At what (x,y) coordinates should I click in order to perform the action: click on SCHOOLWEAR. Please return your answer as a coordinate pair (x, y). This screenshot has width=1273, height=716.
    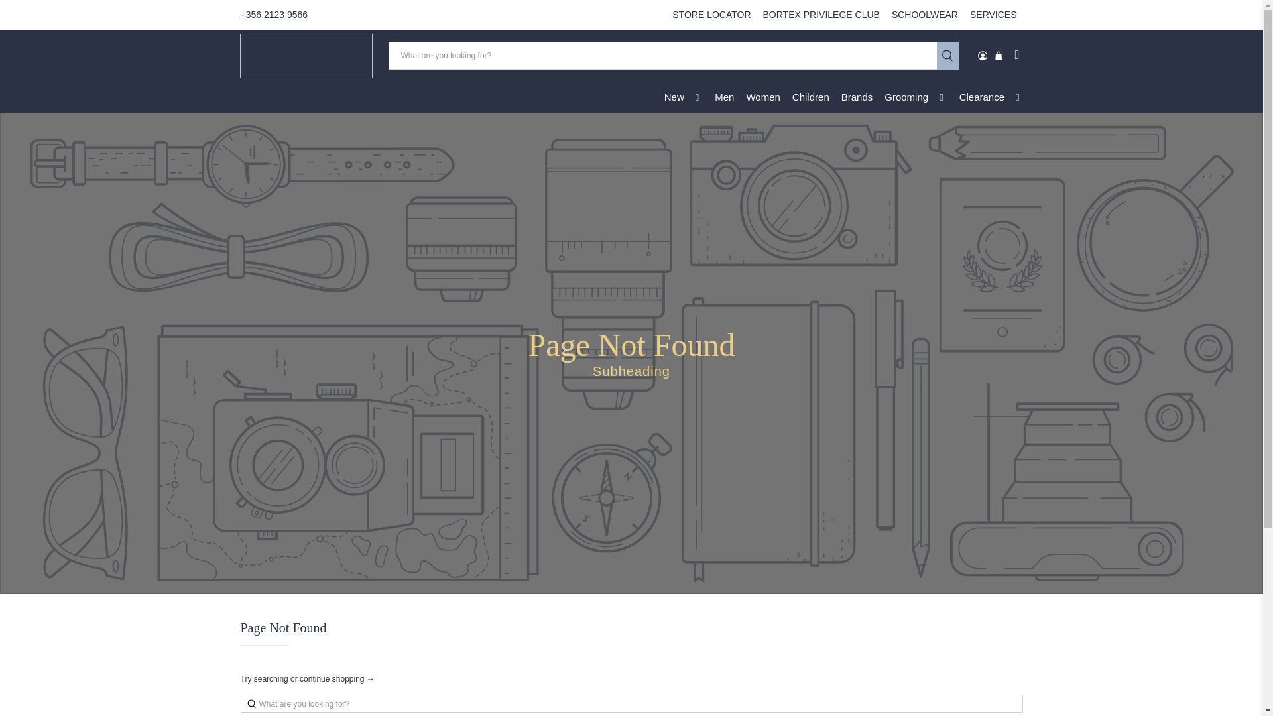
    Looking at the image, I should click on (924, 15).